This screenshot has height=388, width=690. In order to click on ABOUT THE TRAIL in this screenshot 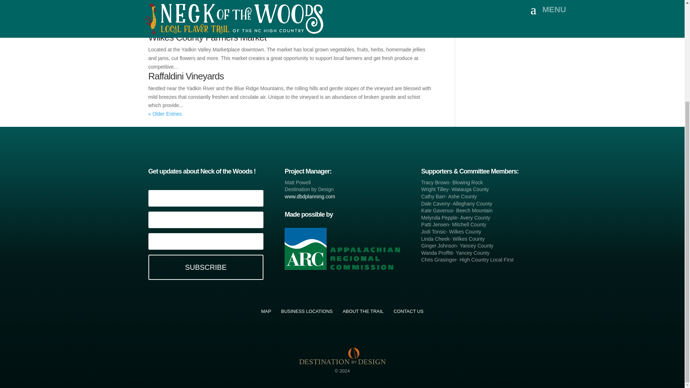, I will do `click(363, 311)`.